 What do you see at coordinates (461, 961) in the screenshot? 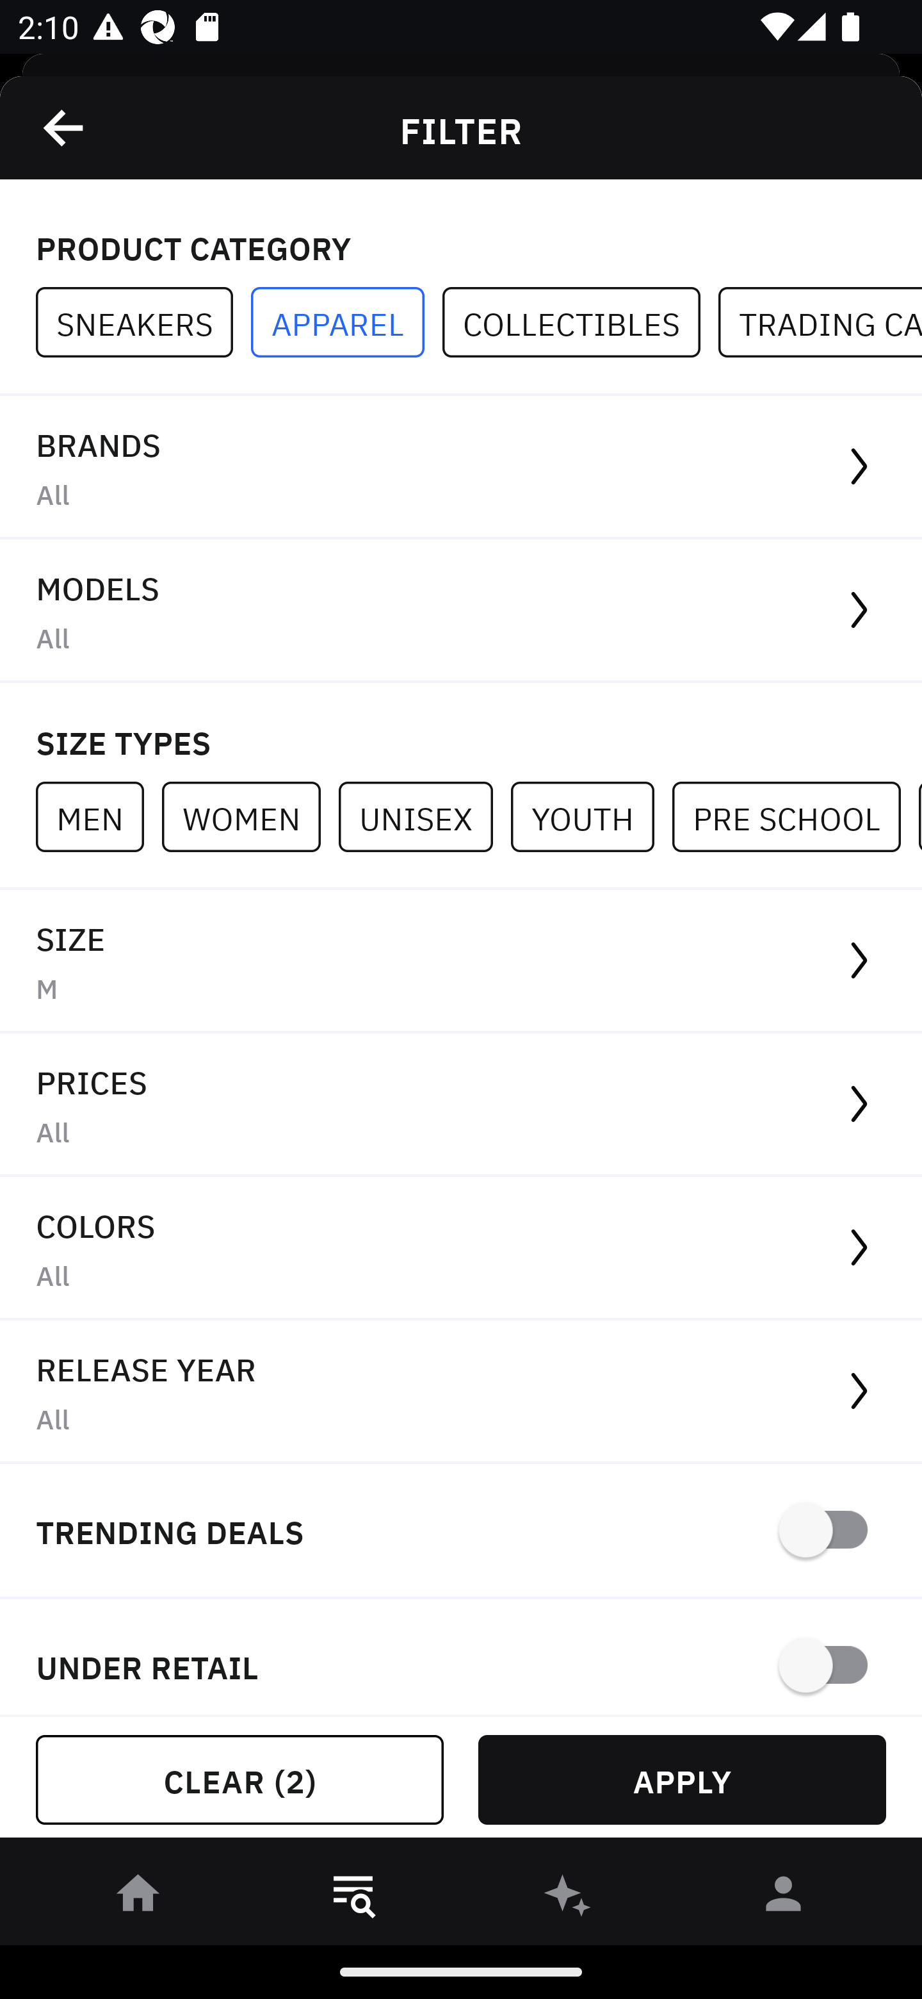
I see `SIZE M` at bounding box center [461, 961].